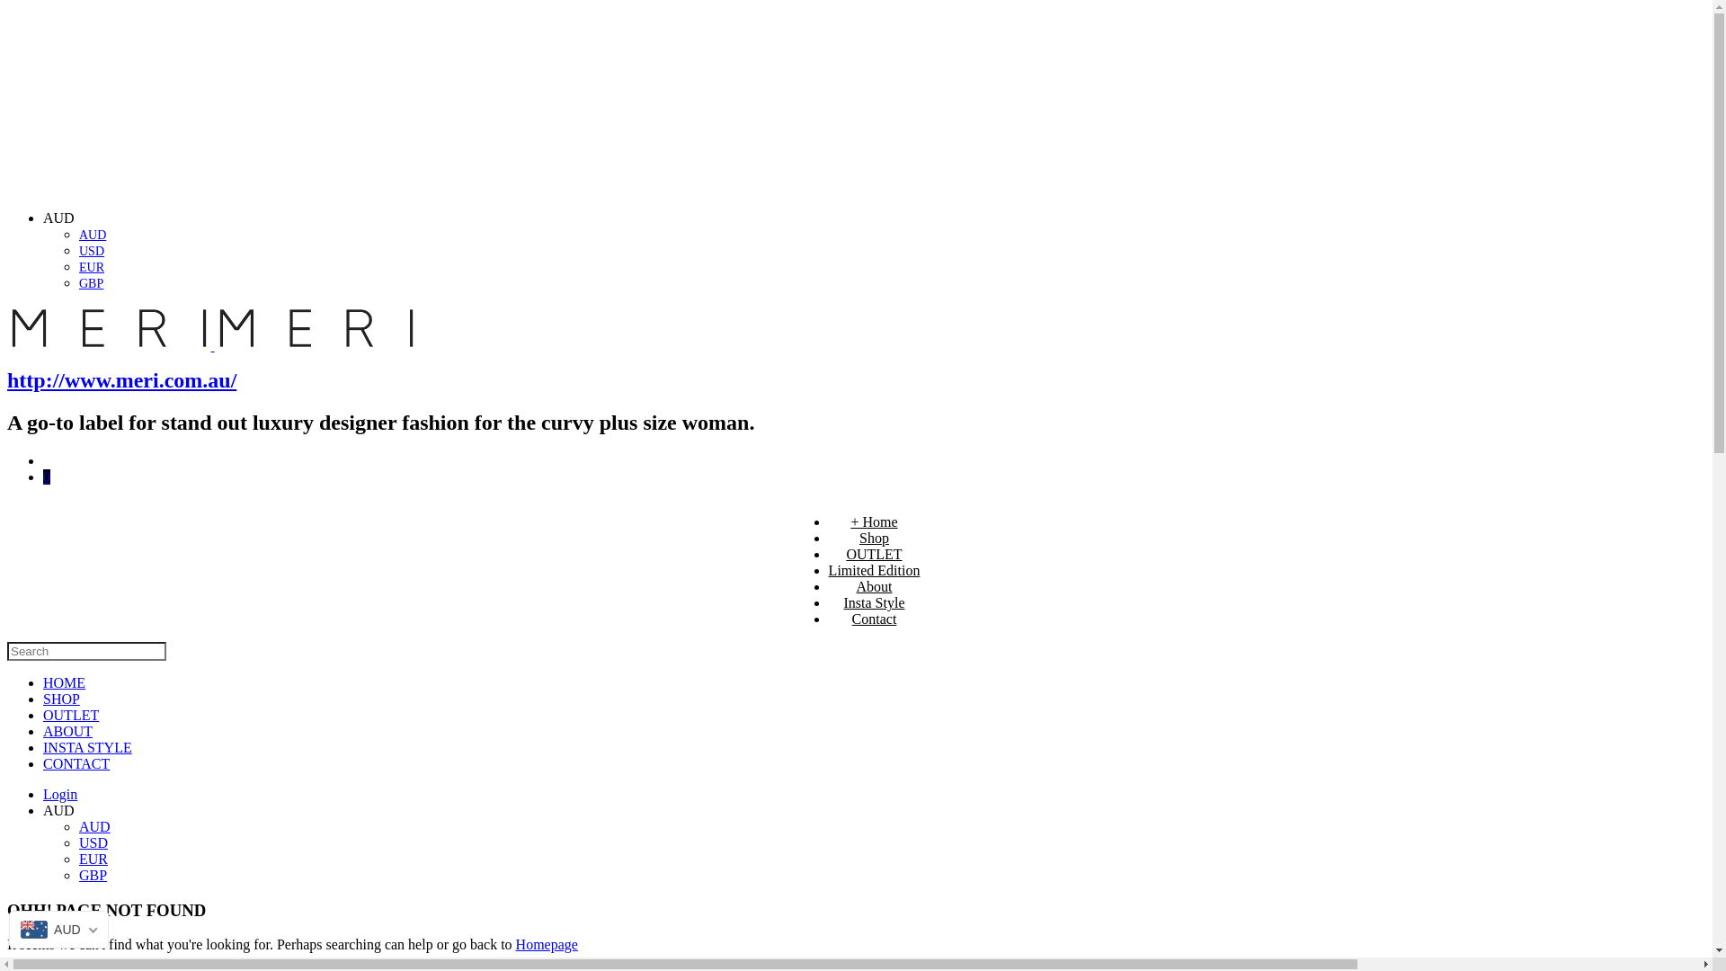 The image size is (1726, 971). Describe the element at coordinates (122, 380) in the screenshot. I see `http://www.meri.com.au/` at that location.